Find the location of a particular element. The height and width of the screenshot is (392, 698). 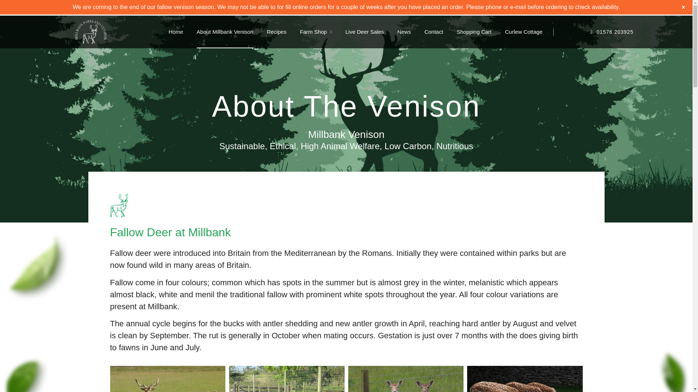

Shopping Cart is located at coordinates (474, 32).